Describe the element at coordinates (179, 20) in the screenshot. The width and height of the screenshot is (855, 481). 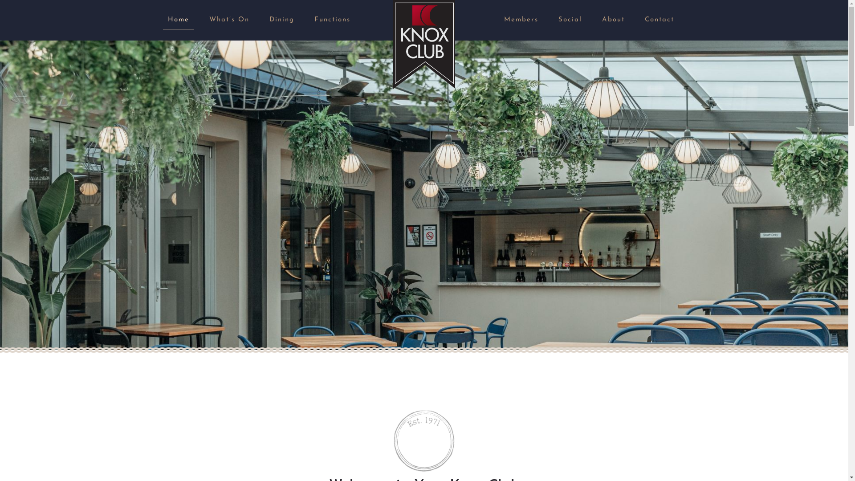
I see `Home` at that location.